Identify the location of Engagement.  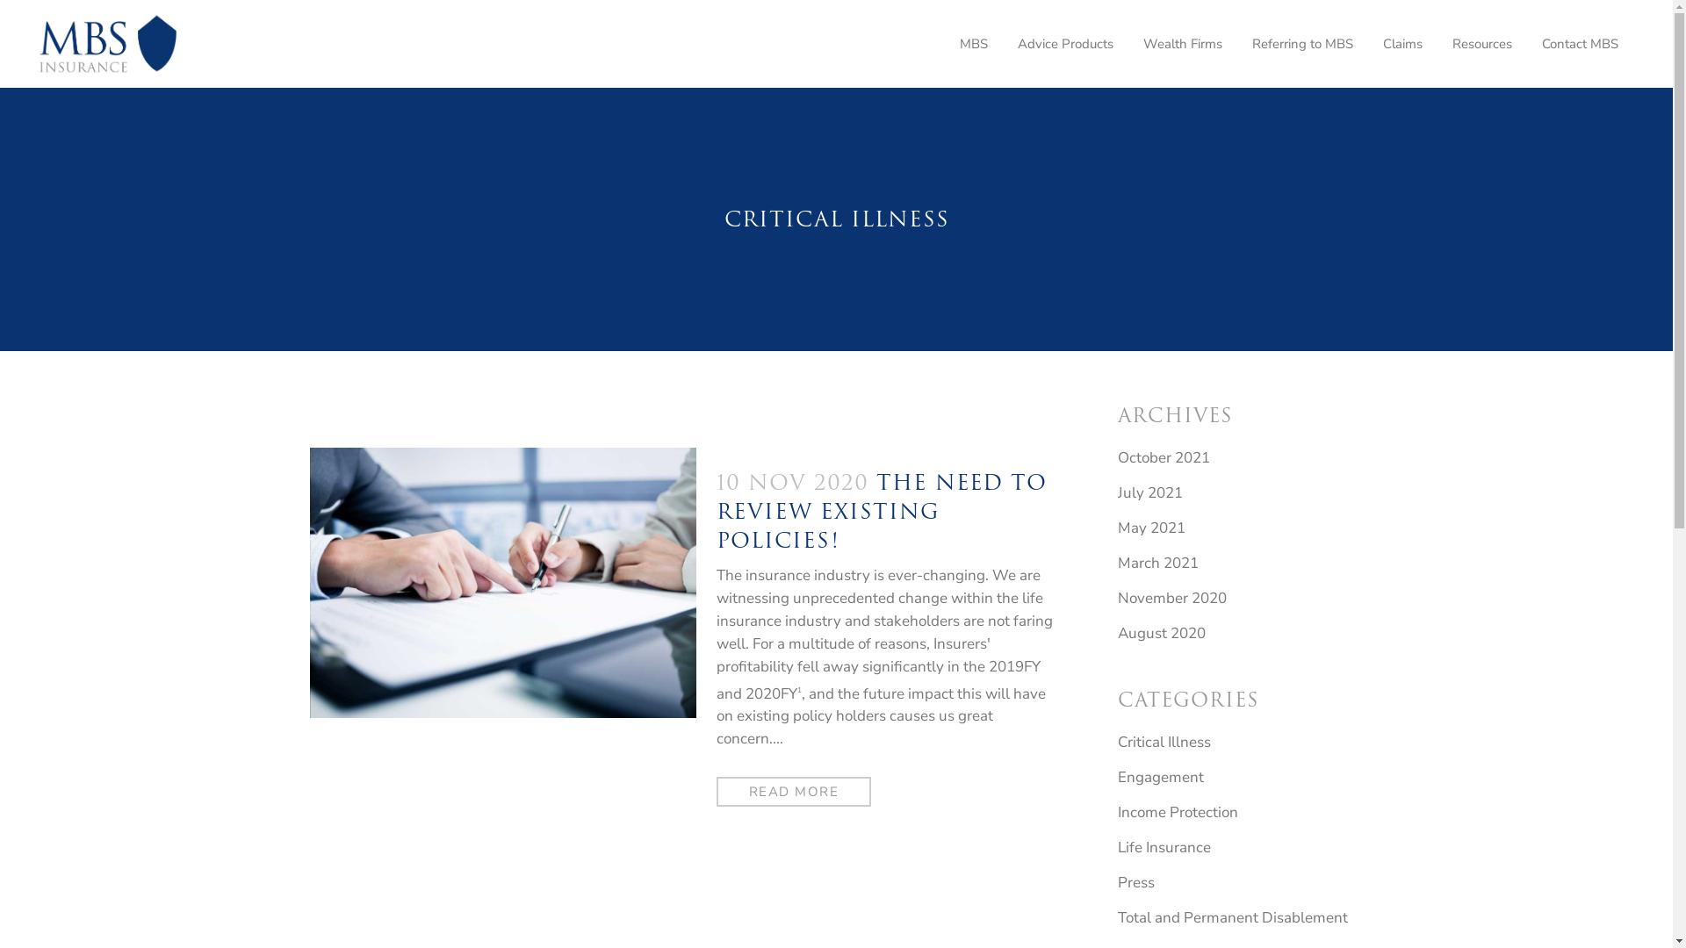
(1160, 778).